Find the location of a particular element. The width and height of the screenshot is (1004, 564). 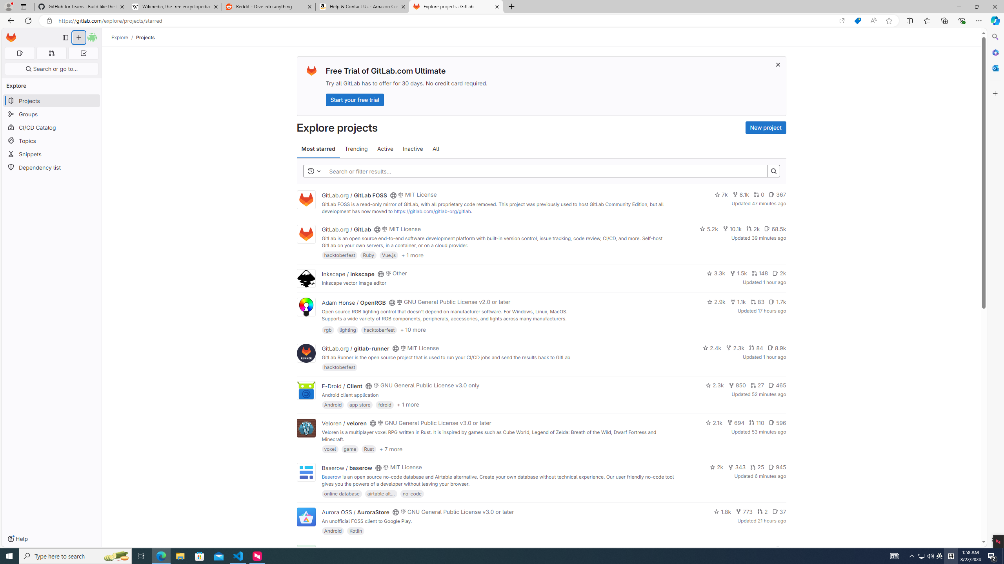

2 is located at coordinates (762, 512).